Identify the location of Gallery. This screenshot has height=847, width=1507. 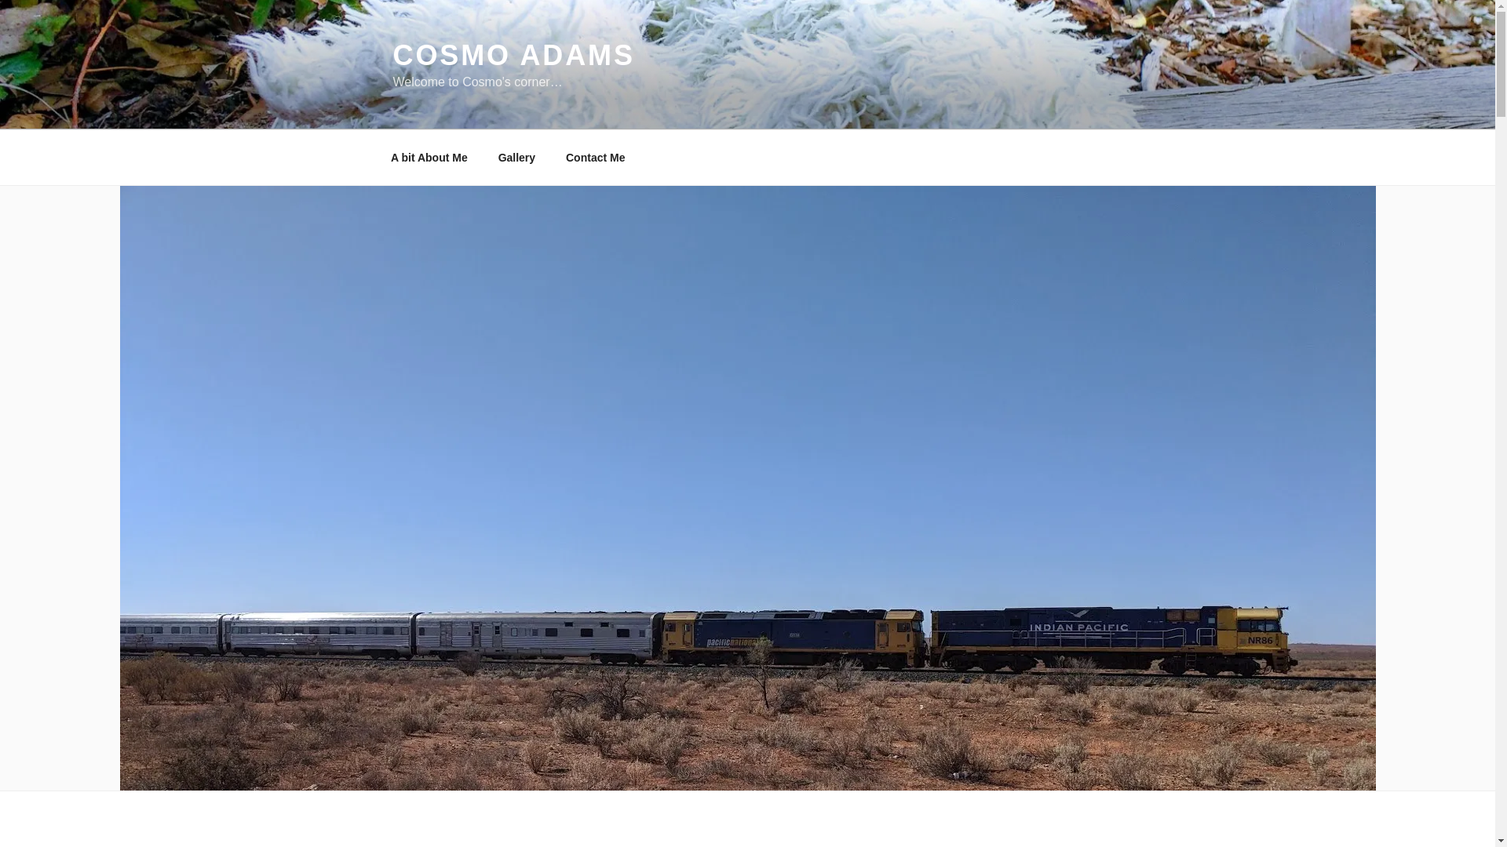
(516, 157).